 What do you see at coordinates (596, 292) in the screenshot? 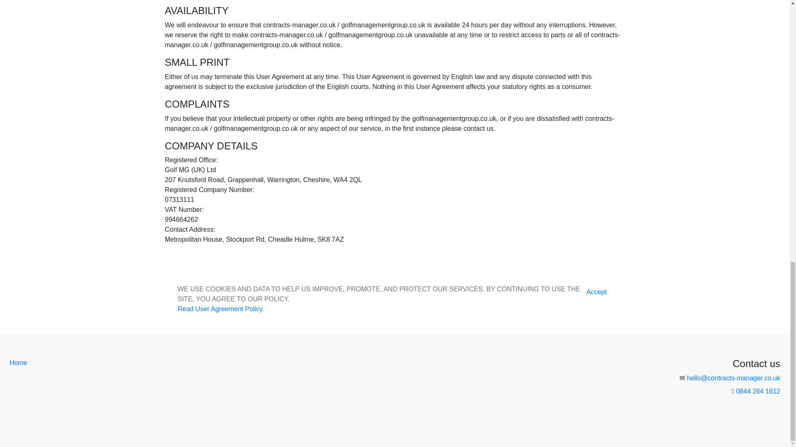
I see `Accept` at bounding box center [596, 292].